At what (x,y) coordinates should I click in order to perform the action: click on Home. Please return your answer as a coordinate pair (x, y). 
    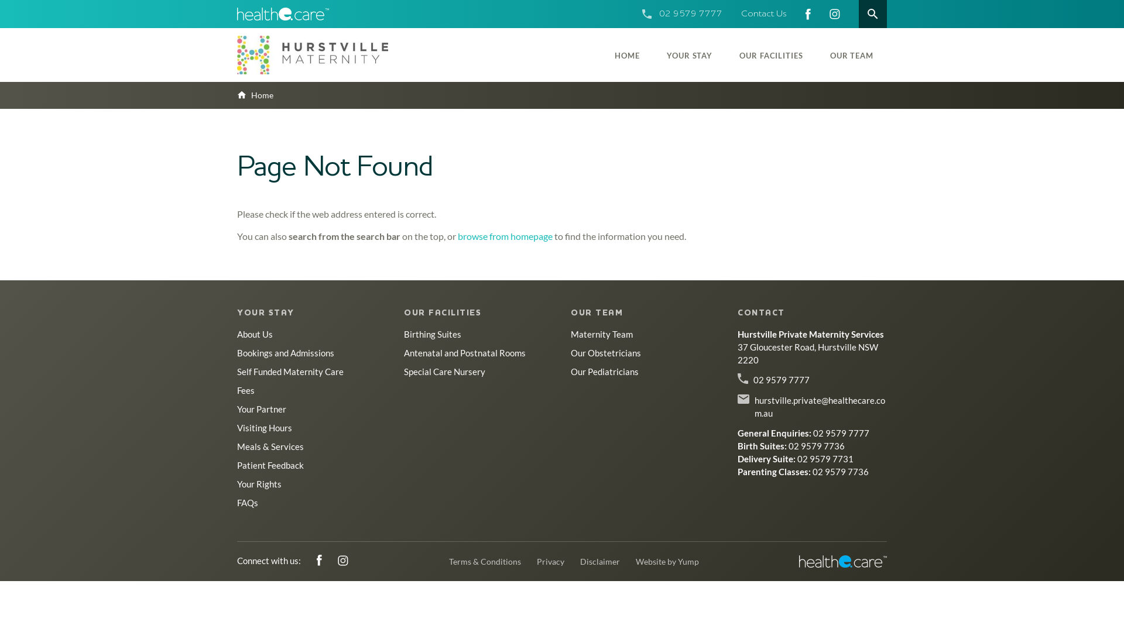
    Looking at the image, I should click on (255, 95).